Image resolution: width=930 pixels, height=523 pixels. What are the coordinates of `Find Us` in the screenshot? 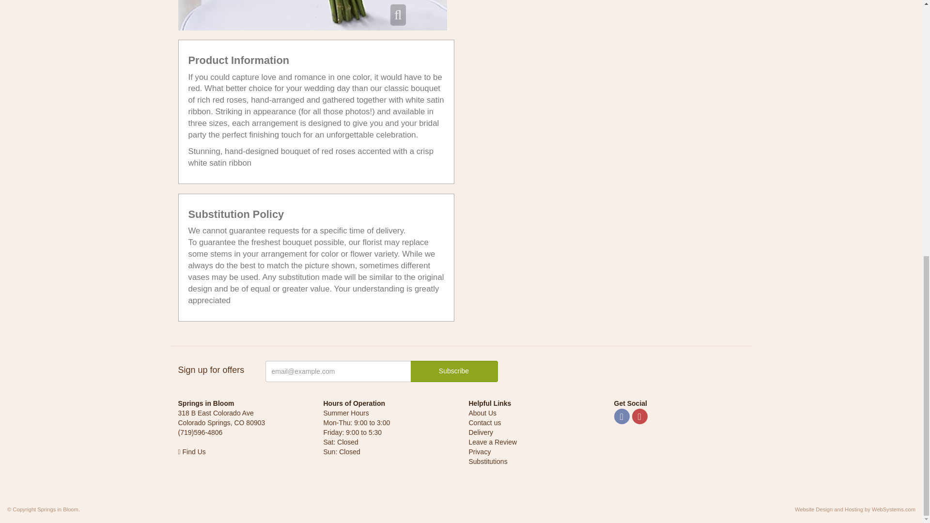 It's located at (192, 451).